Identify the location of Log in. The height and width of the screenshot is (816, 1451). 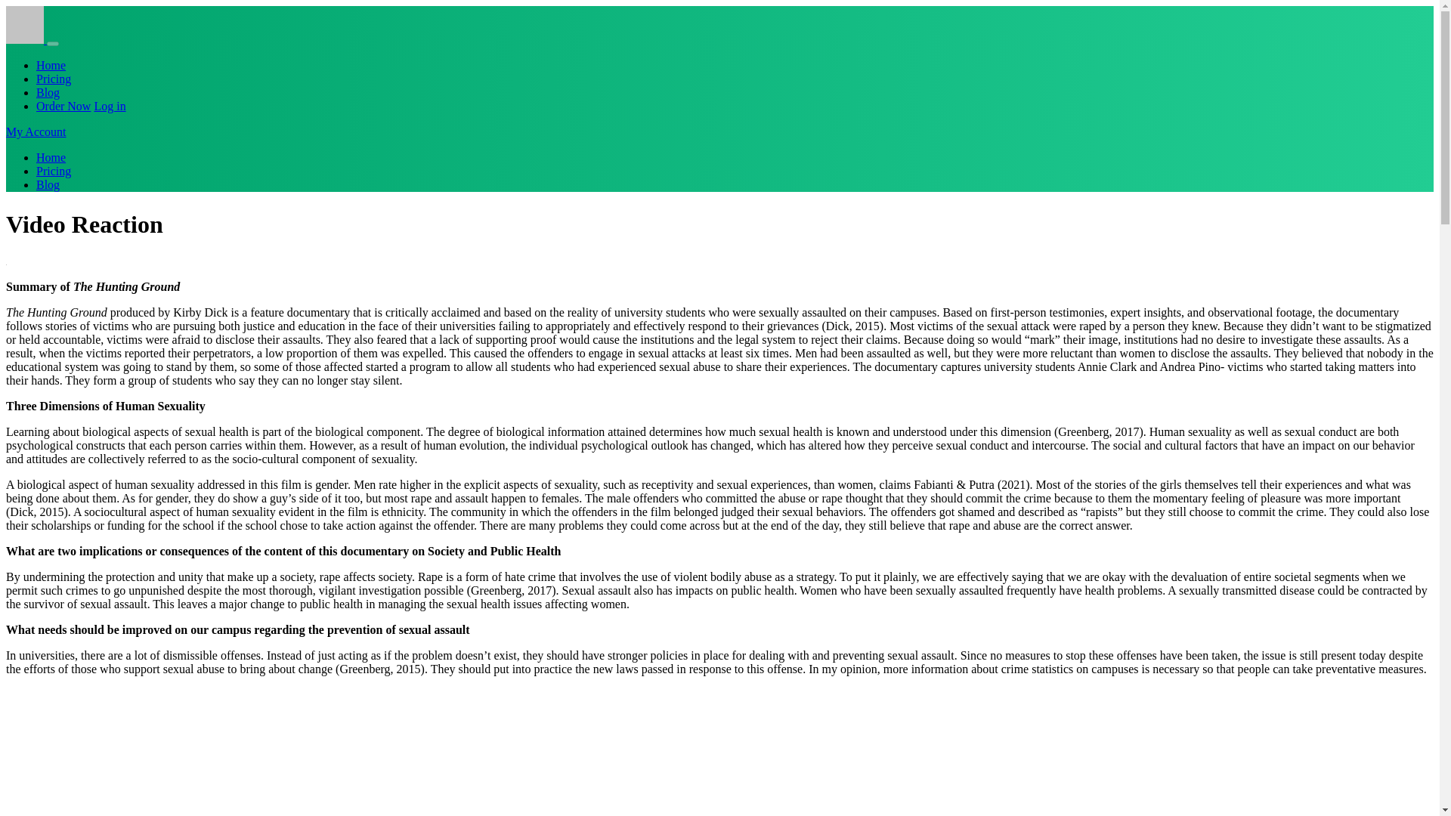
(109, 106).